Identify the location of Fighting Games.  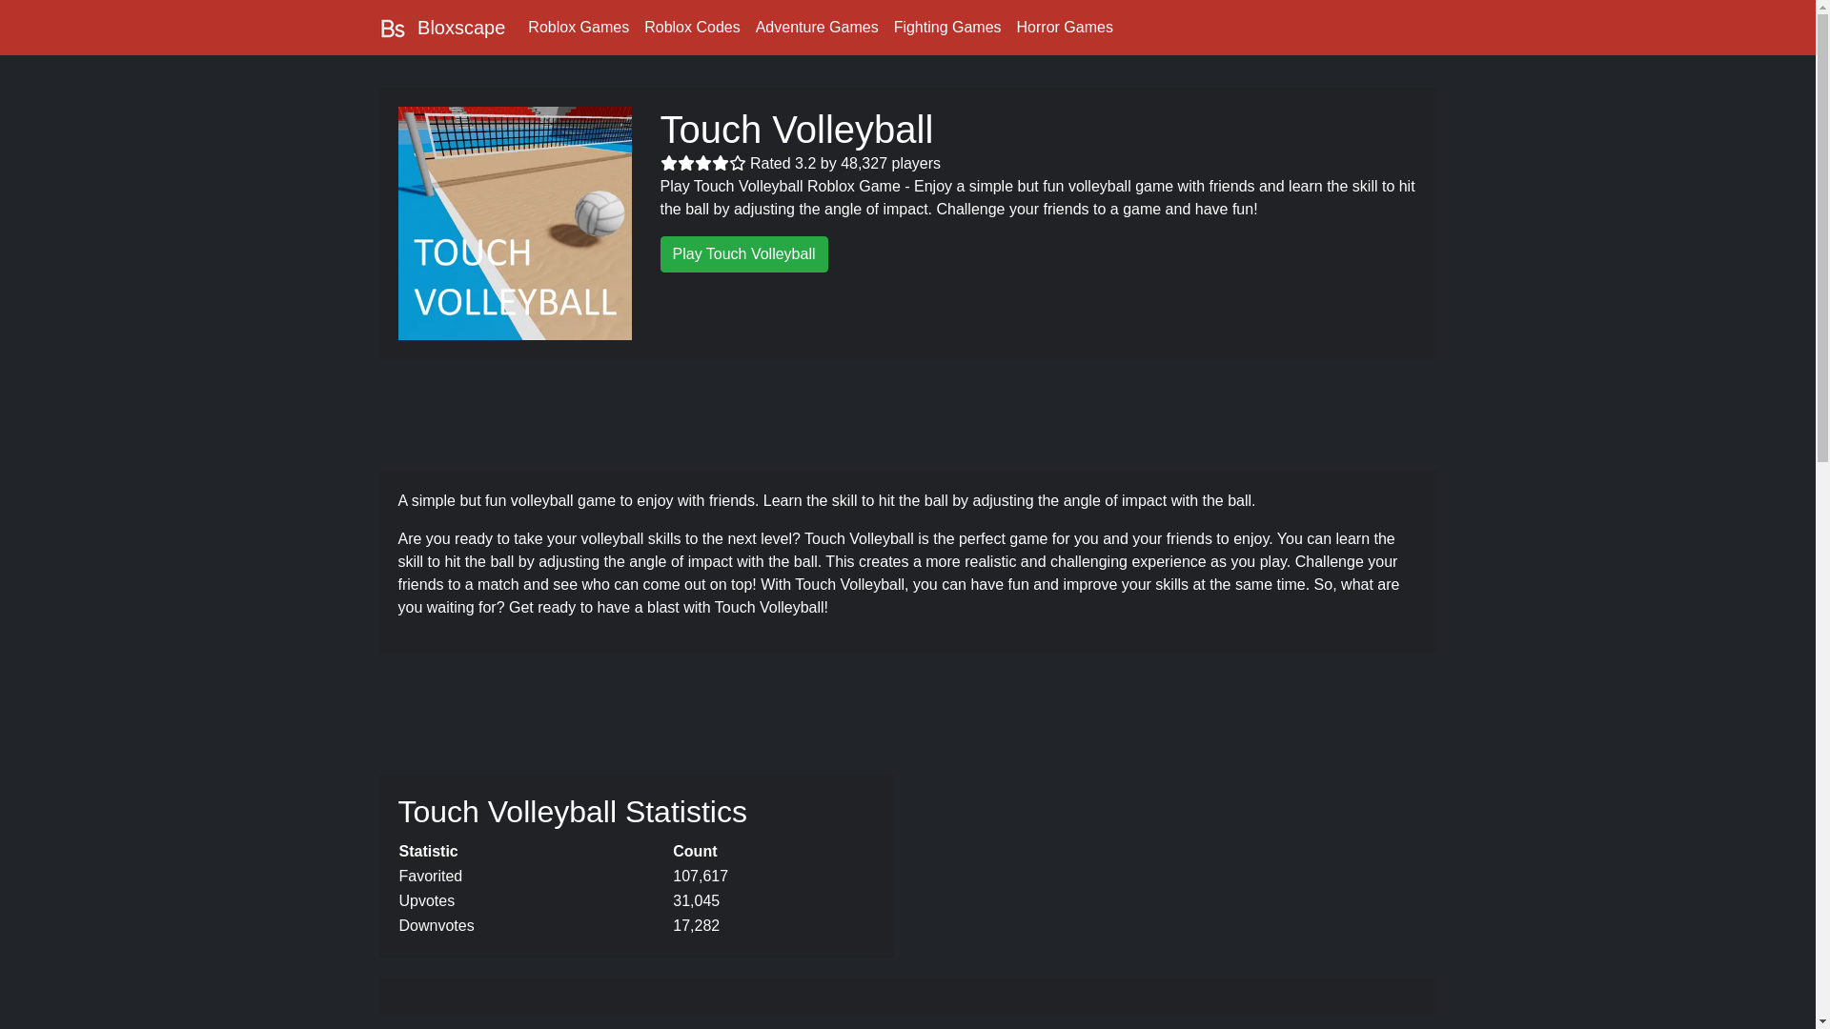
(947, 27).